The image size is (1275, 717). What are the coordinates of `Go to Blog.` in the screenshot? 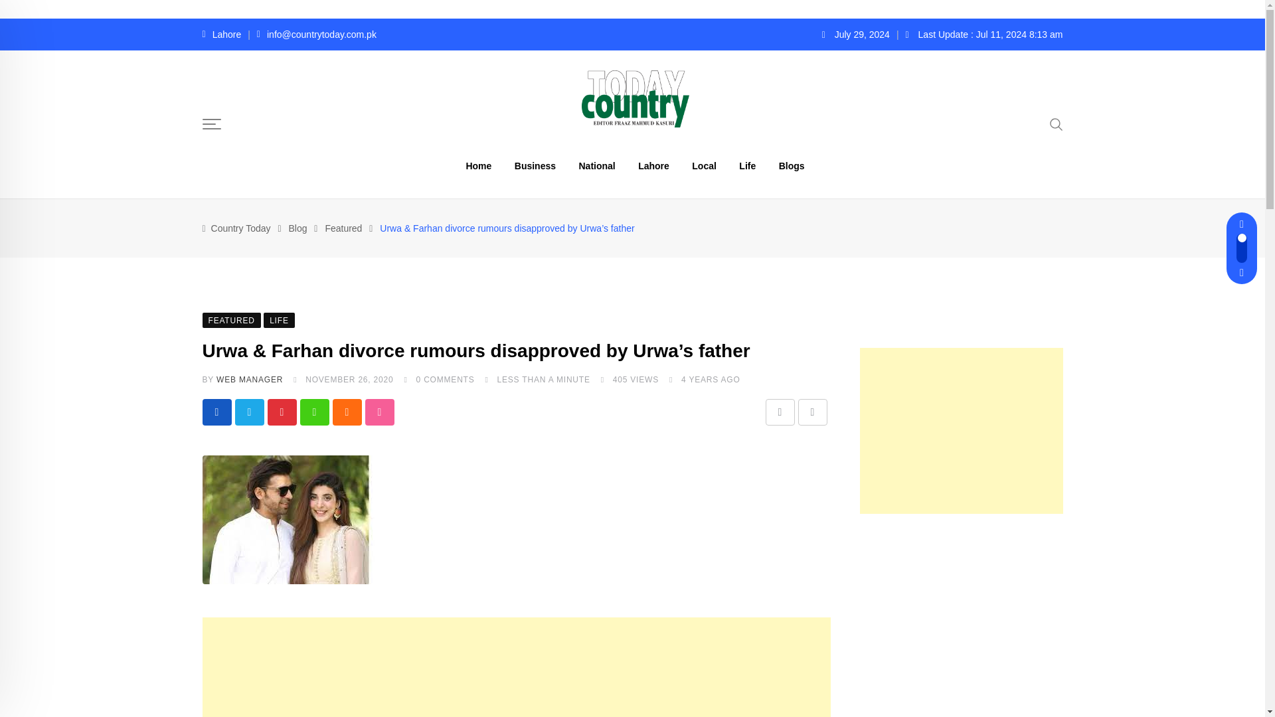 It's located at (297, 228).